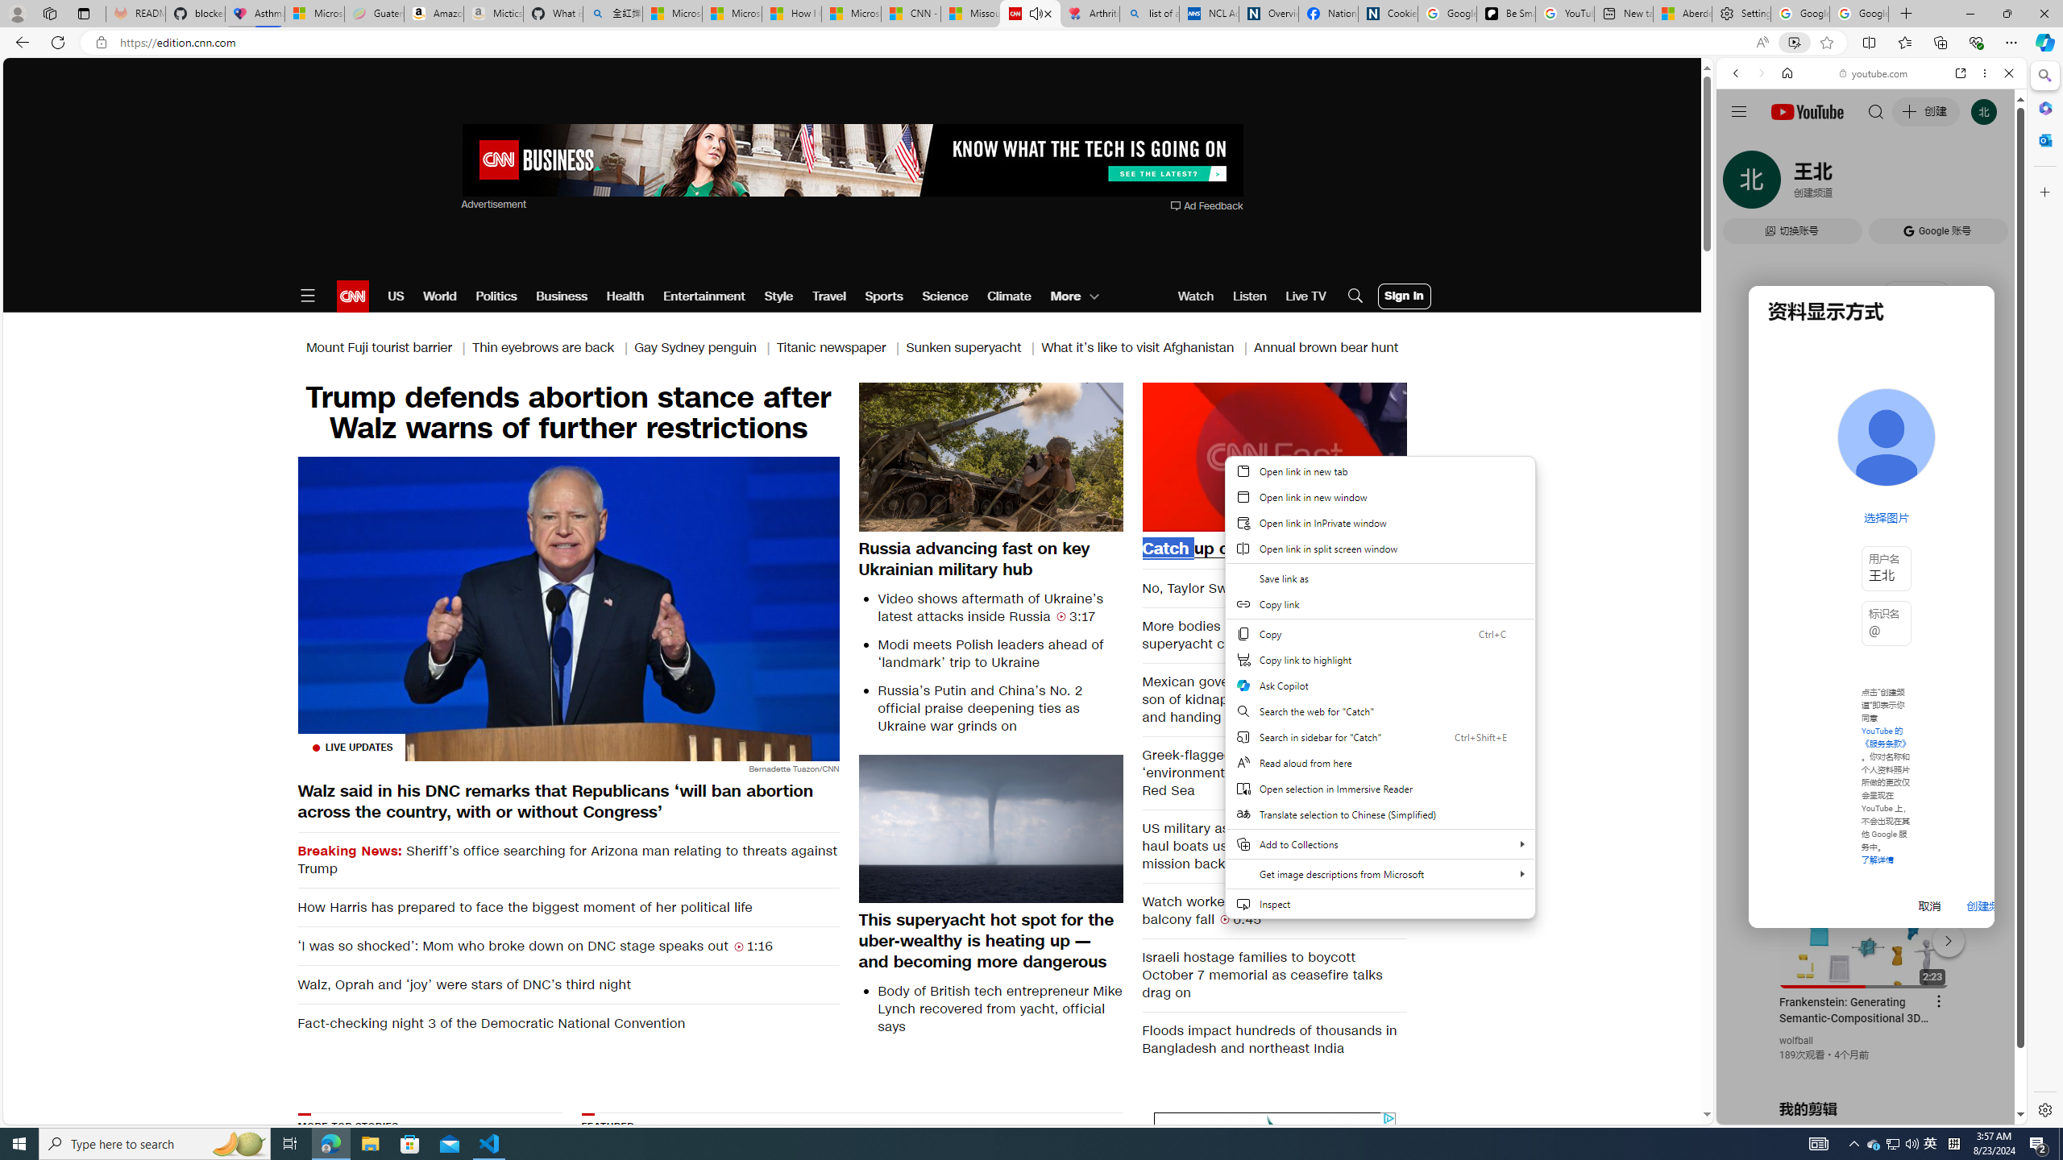 The height and width of the screenshot is (1160, 2063). I want to click on AutomationID: gradient4, so click(1036, 1208).